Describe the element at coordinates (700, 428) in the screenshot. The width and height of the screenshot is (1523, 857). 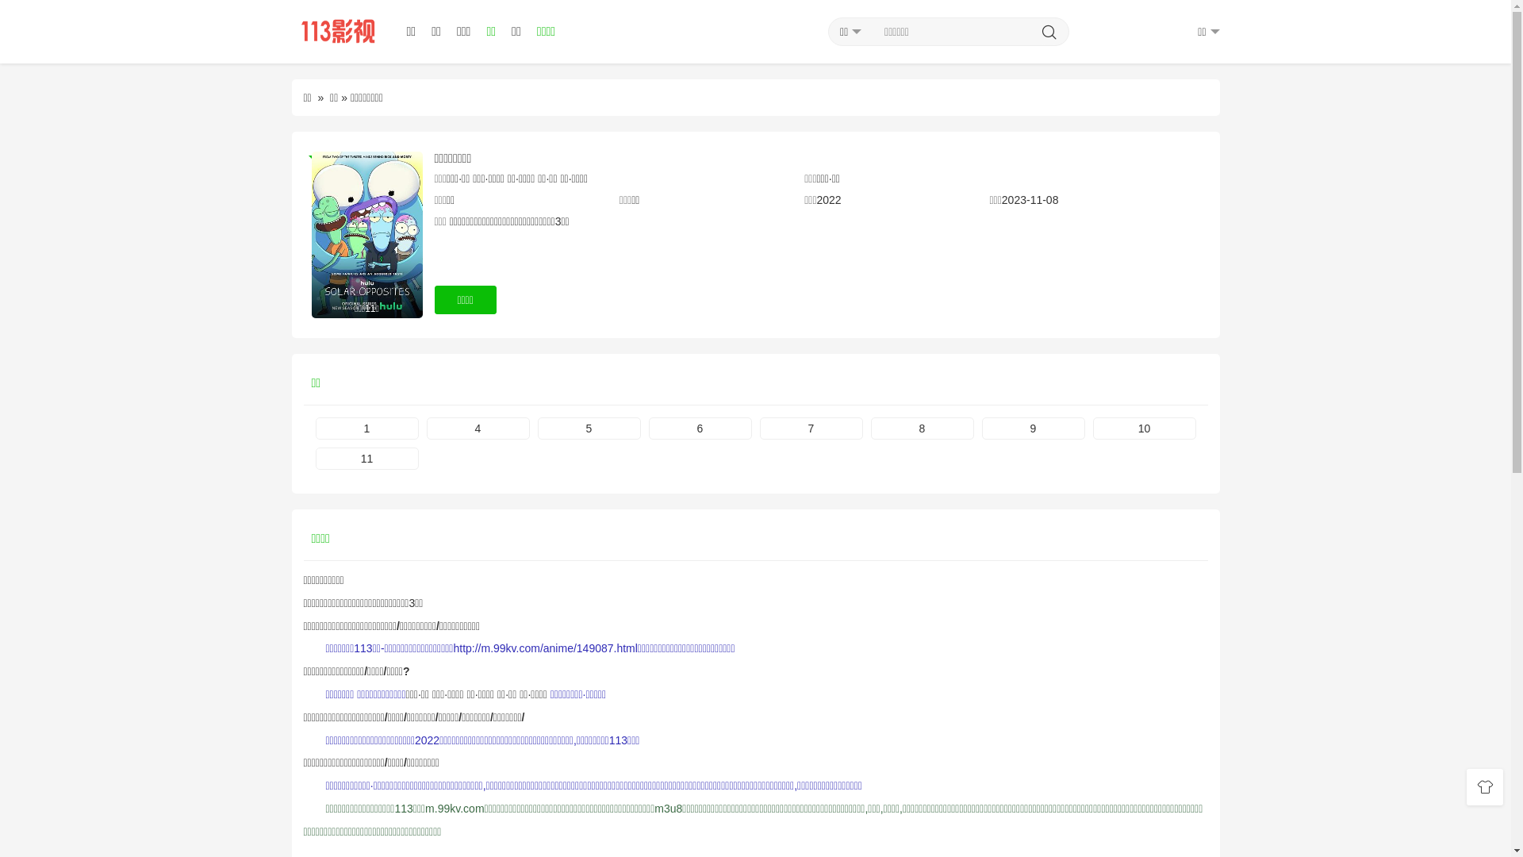
I see `6` at that location.